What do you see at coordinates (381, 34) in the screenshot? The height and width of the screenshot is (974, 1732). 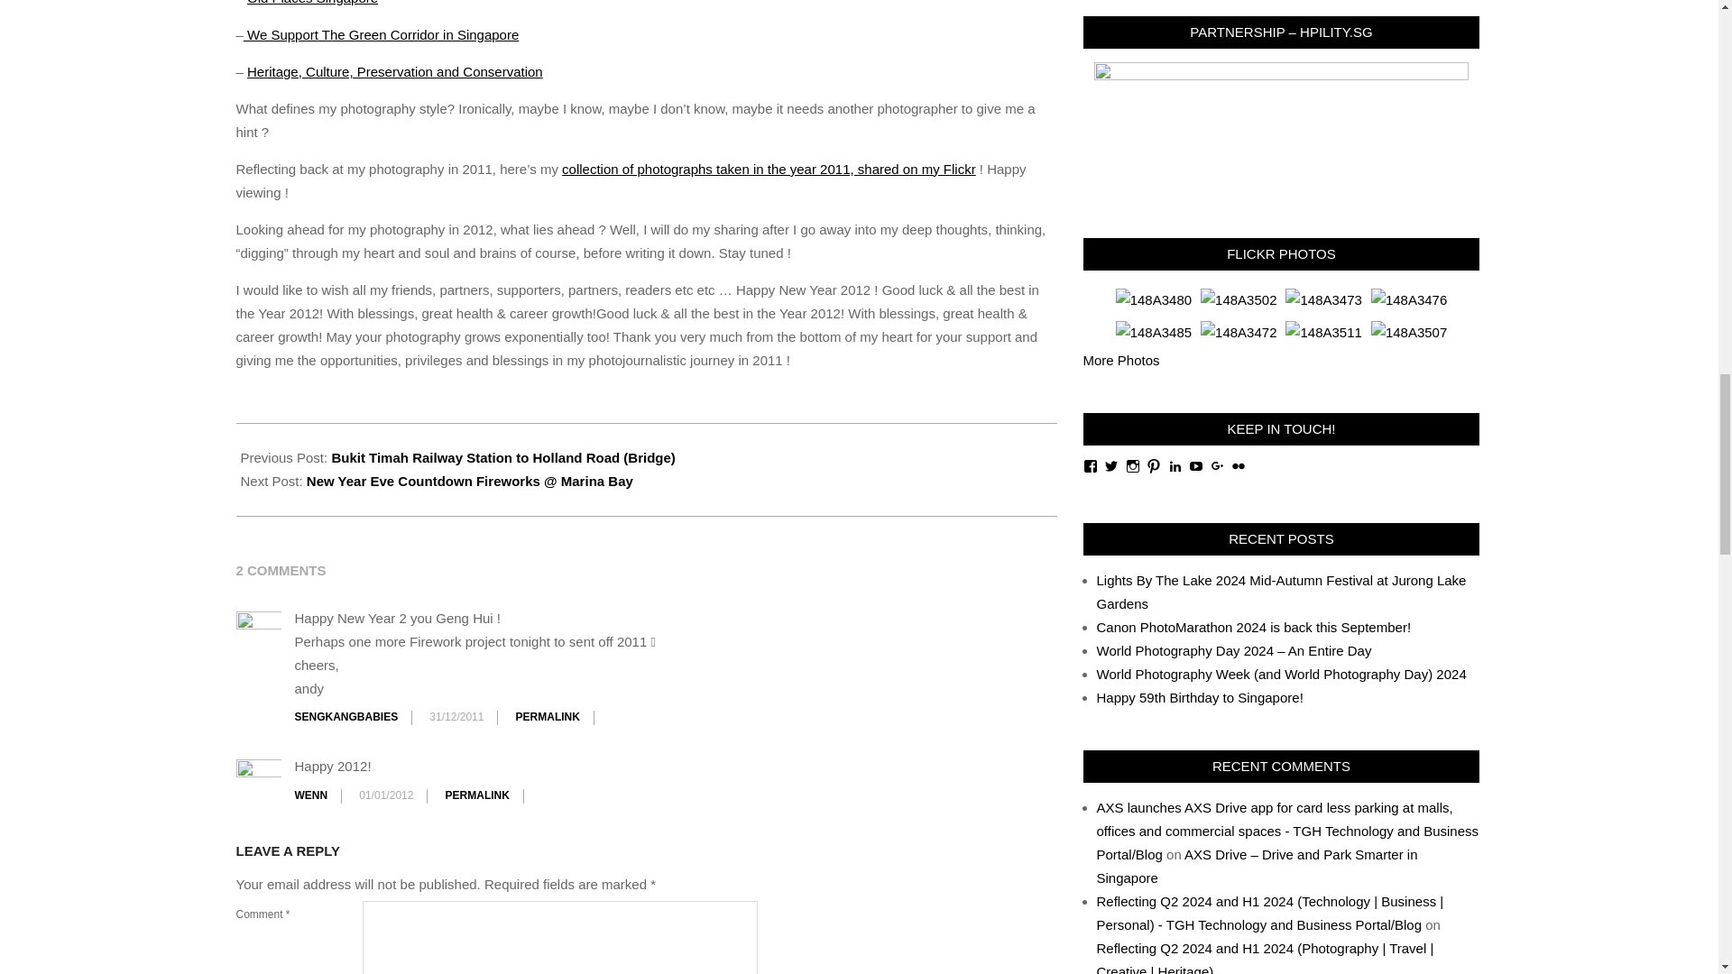 I see `We Support The Green Corridor in Singapore` at bounding box center [381, 34].